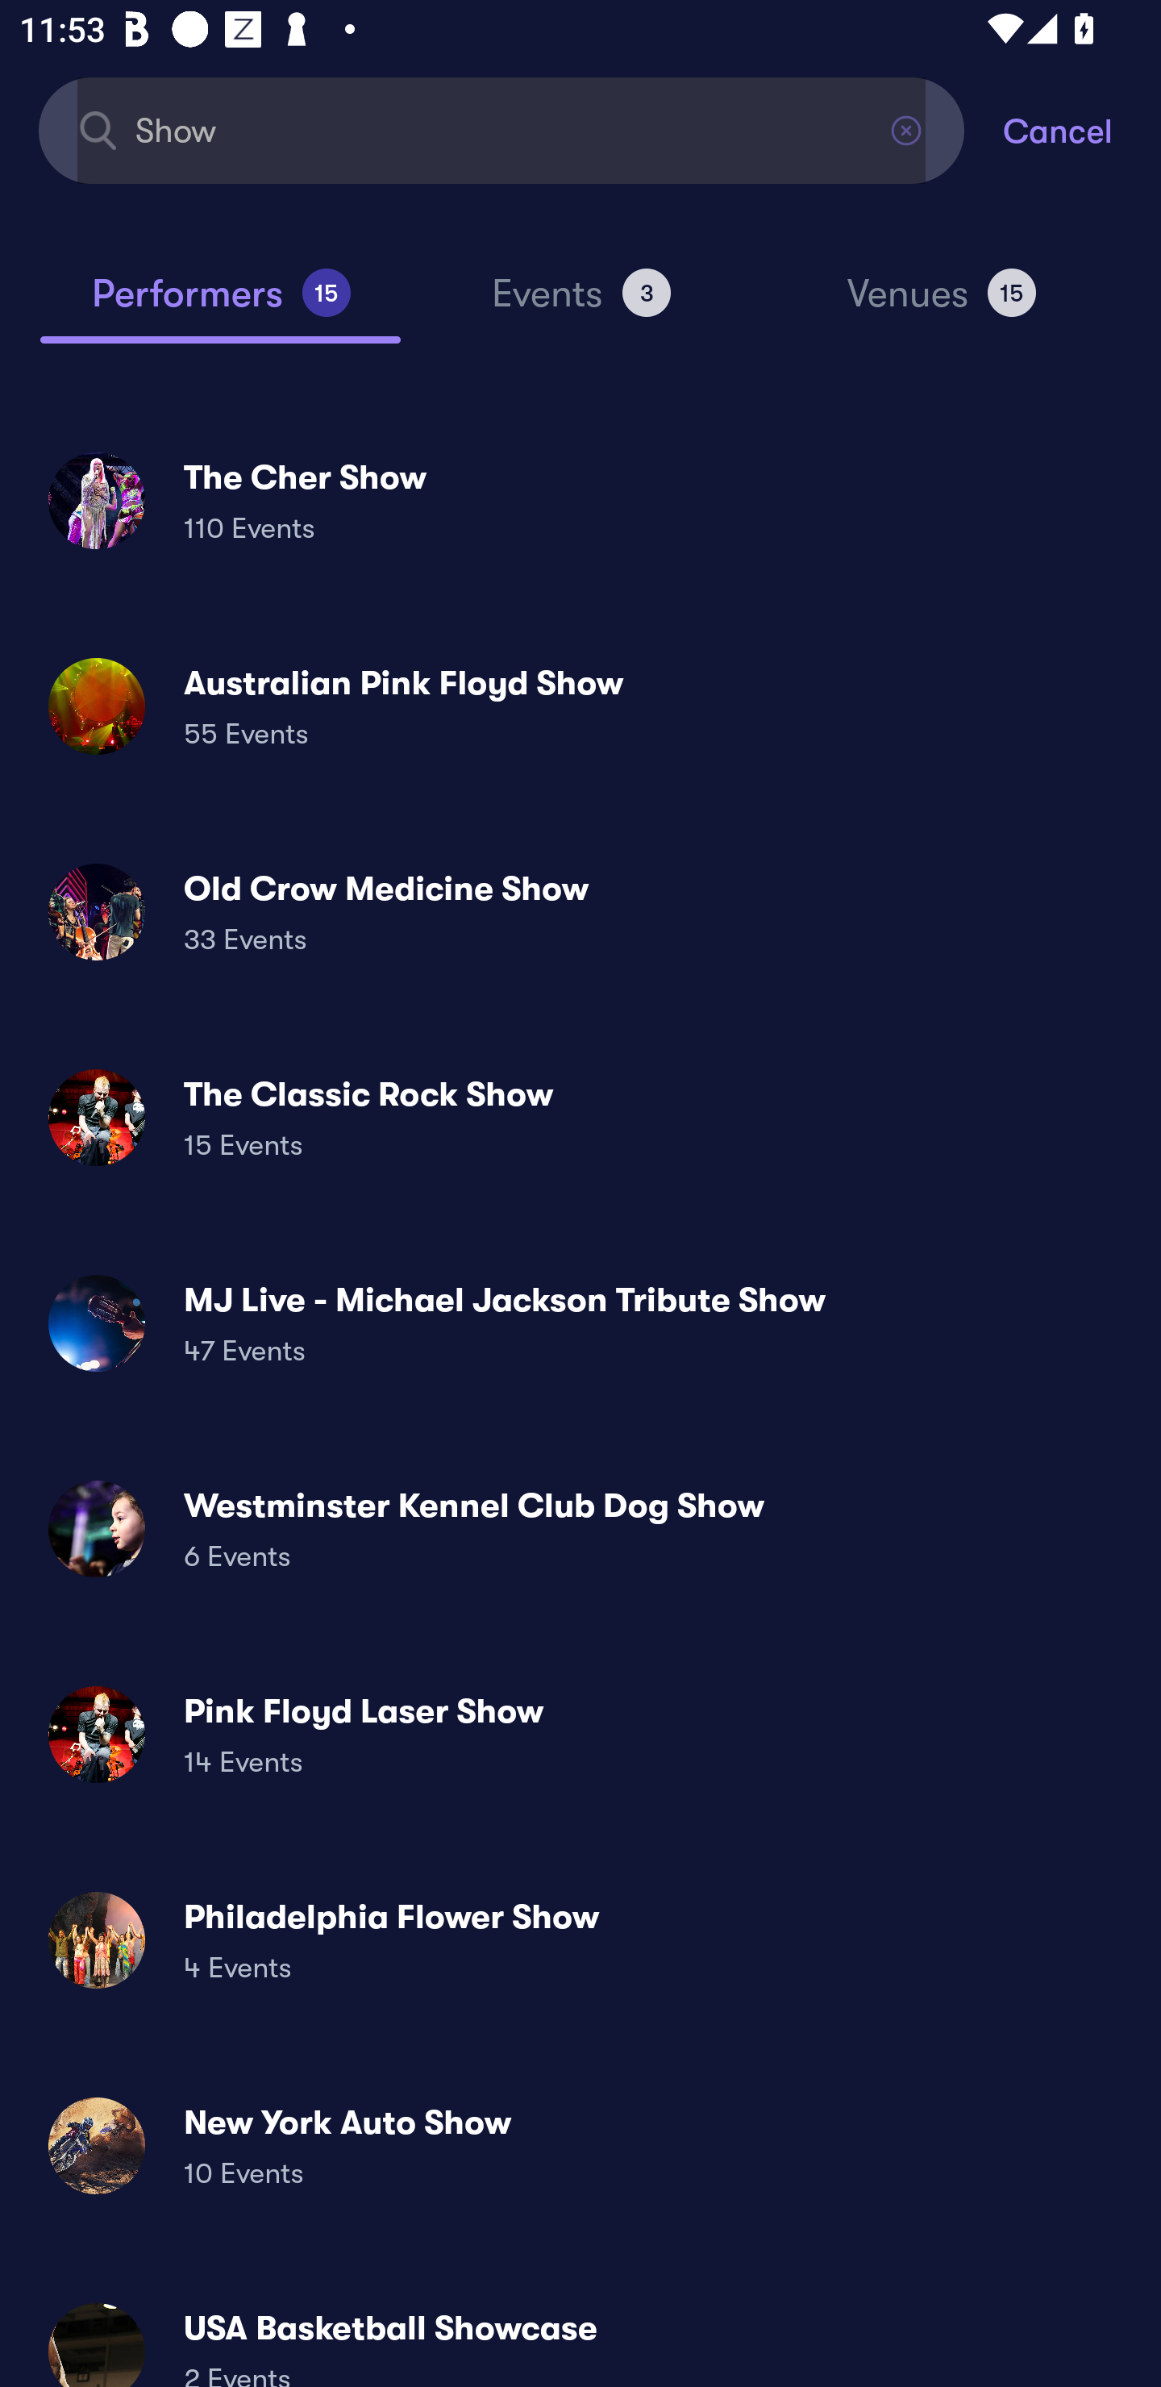 The height and width of the screenshot is (2387, 1161). What do you see at coordinates (580, 2145) in the screenshot?
I see `New York Auto Show 10 Events` at bounding box center [580, 2145].